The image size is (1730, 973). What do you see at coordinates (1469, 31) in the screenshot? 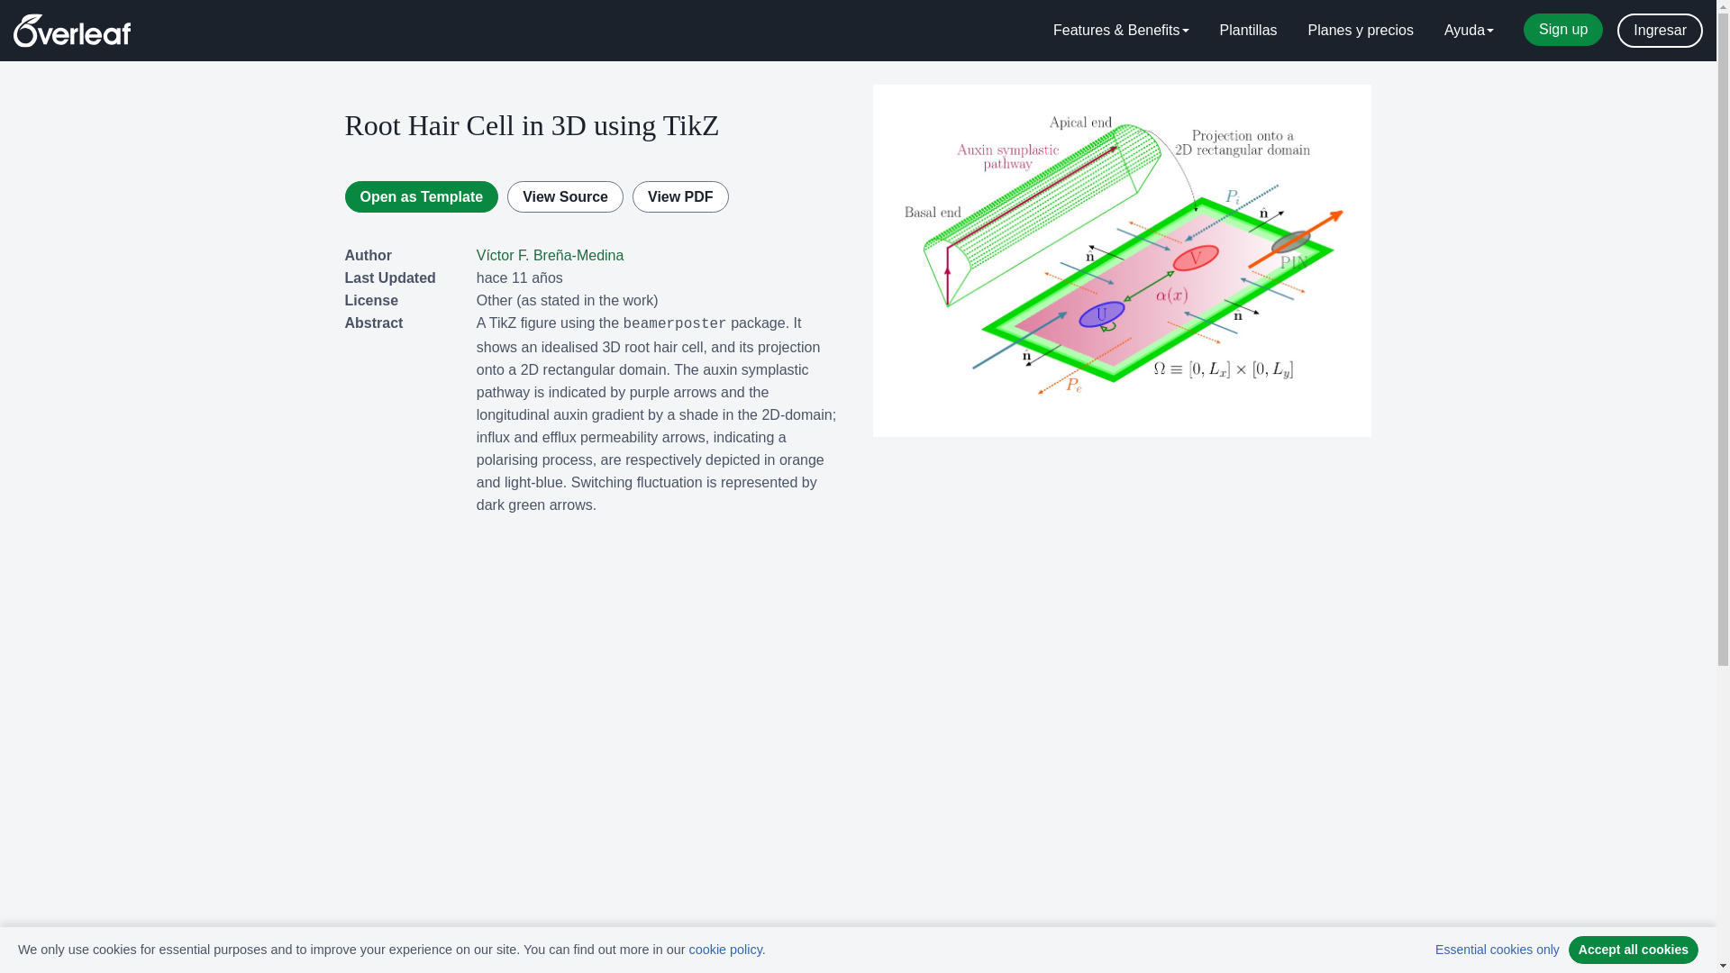
I see `Ayuda` at bounding box center [1469, 31].